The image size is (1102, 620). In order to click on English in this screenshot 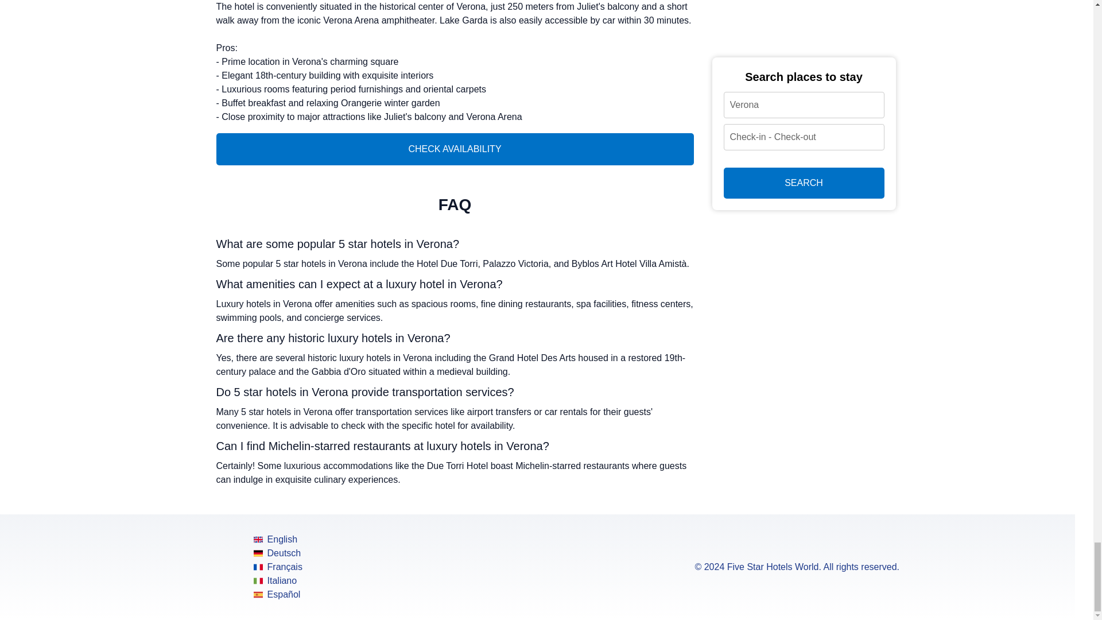, I will do `click(278, 539)`.